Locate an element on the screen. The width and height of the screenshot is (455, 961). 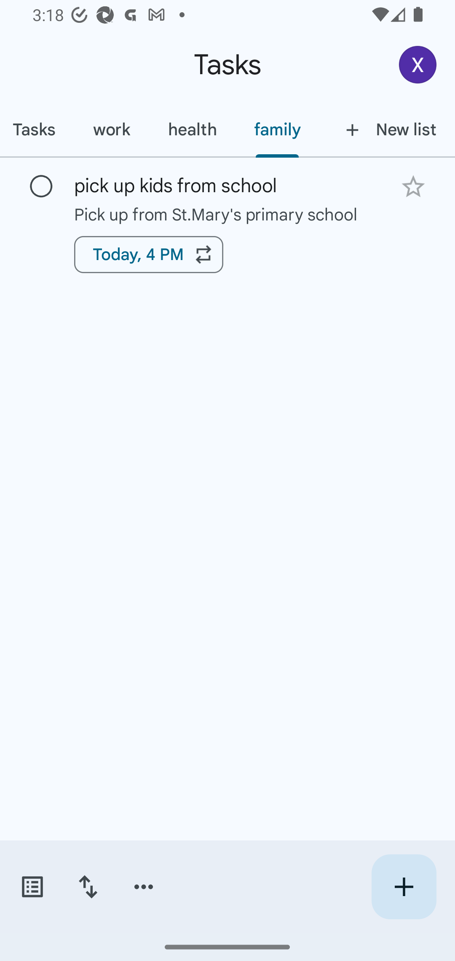
More options is located at coordinates (144, 887).